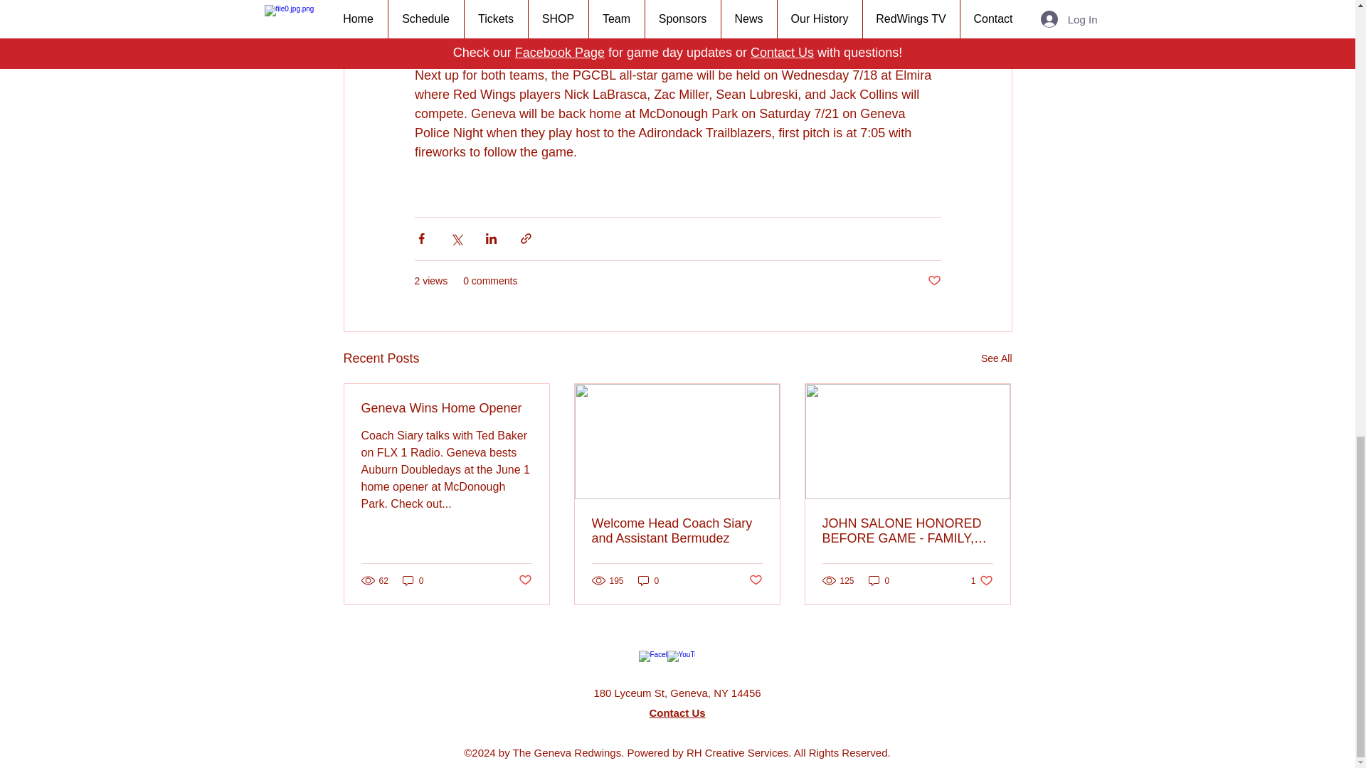  Describe the element at coordinates (677, 530) in the screenshot. I see `Welcome Head Coach Siary and Assistant Bermudez` at that location.